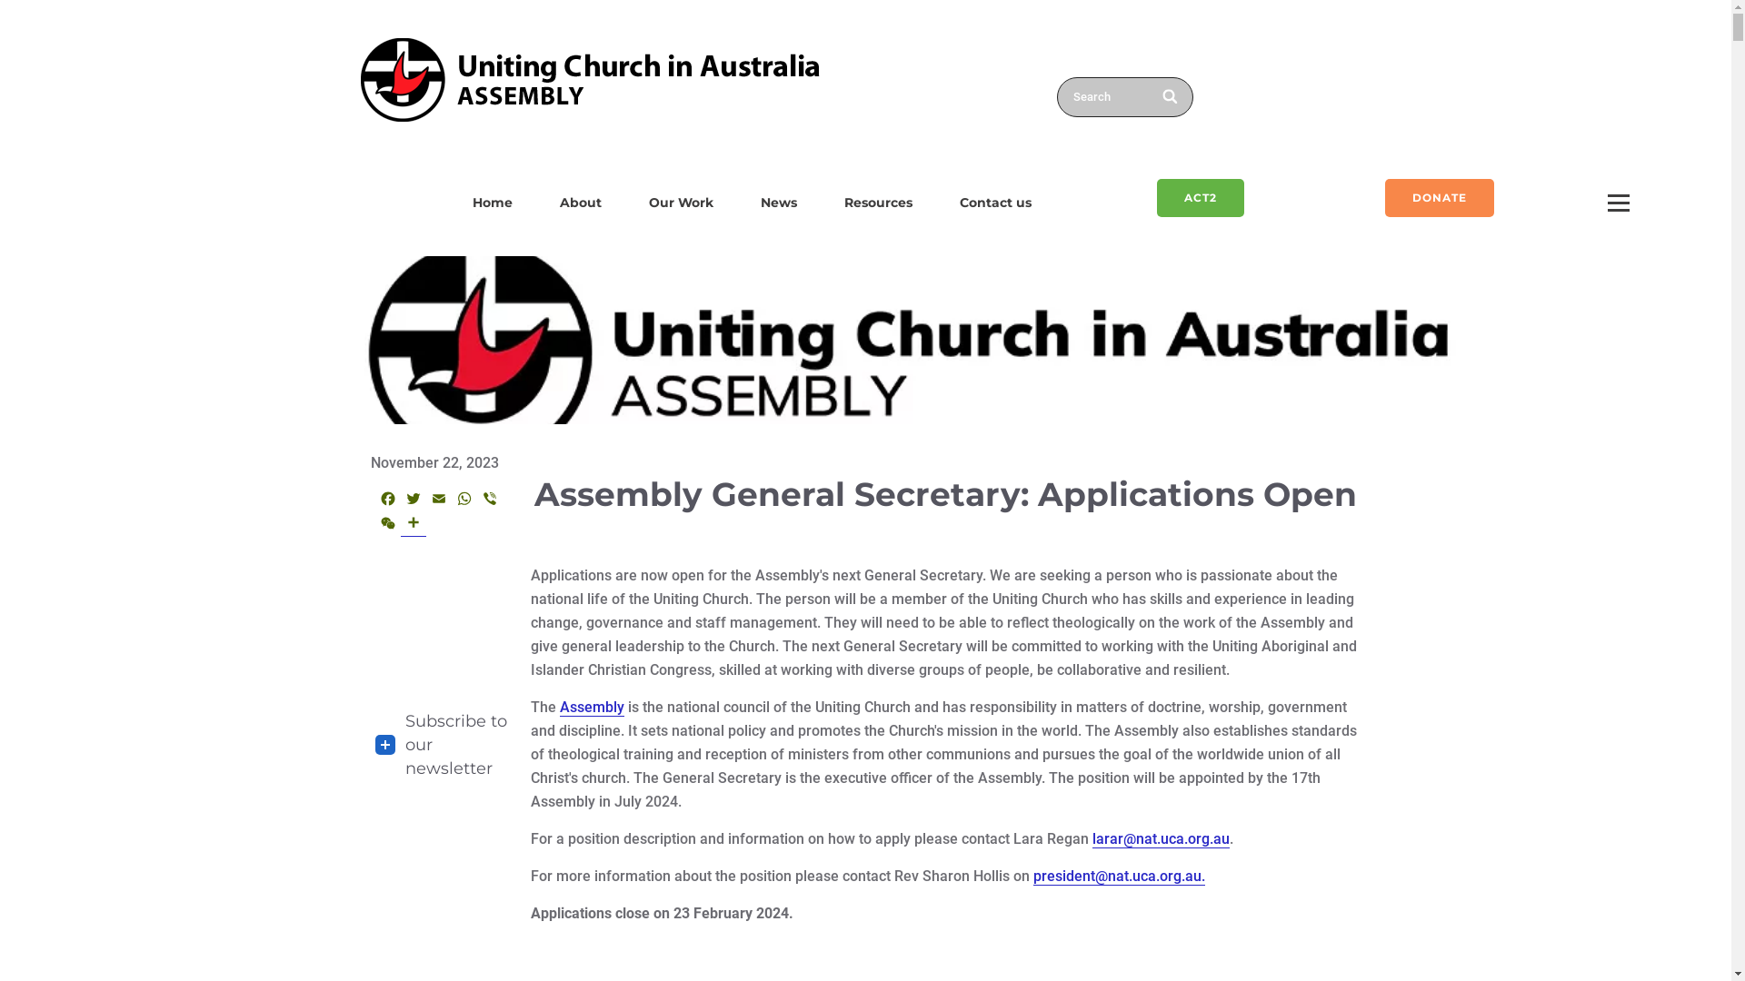  I want to click on Home, so click(493, 203).